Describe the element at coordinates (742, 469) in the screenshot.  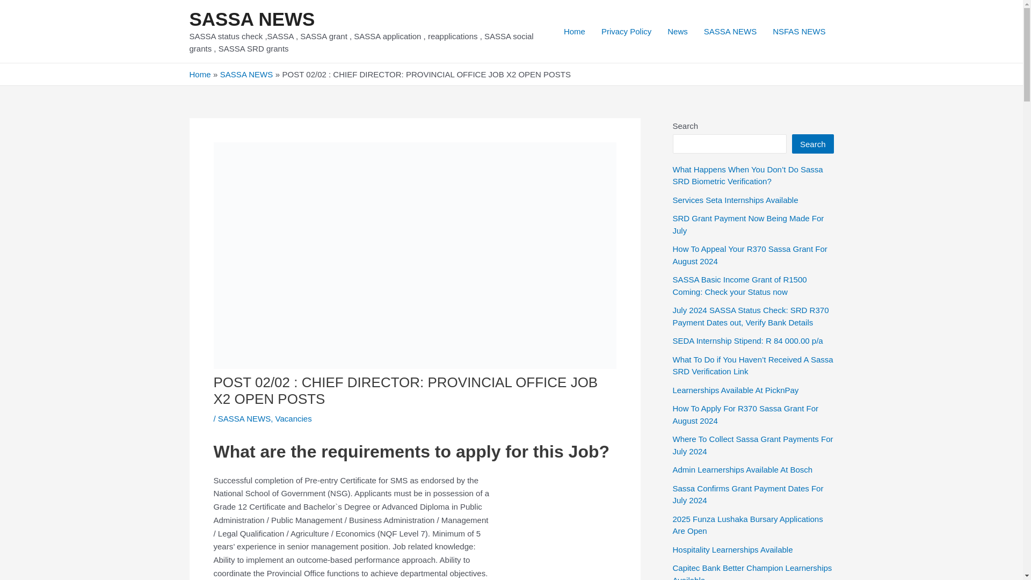
I see `Admin Learnerships Available At Bosch` at that location.